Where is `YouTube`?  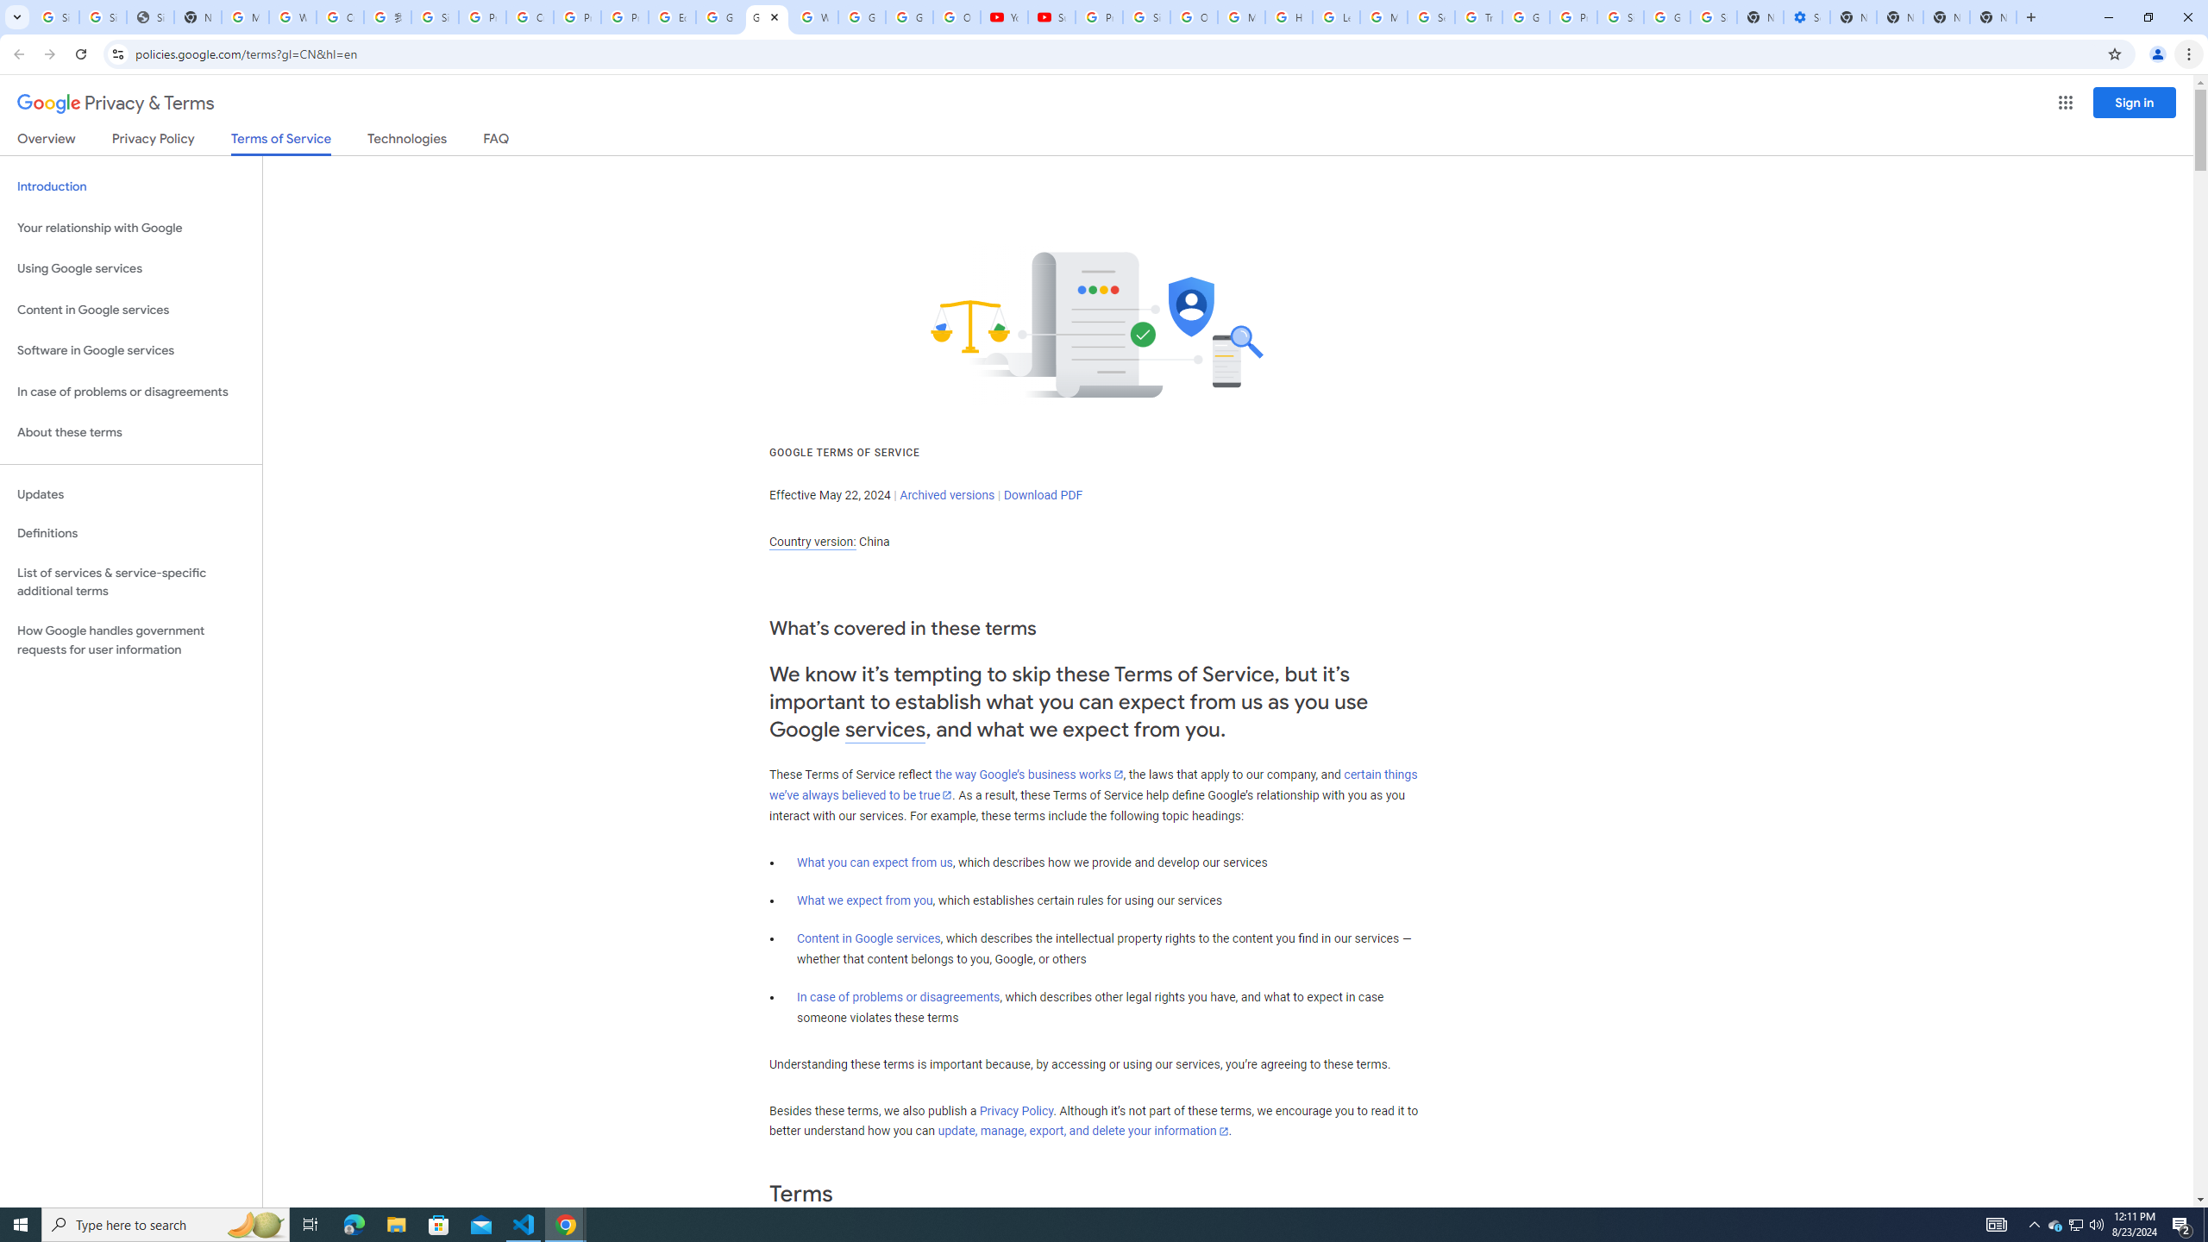 YouTube is located at coordinates (1004, 17).